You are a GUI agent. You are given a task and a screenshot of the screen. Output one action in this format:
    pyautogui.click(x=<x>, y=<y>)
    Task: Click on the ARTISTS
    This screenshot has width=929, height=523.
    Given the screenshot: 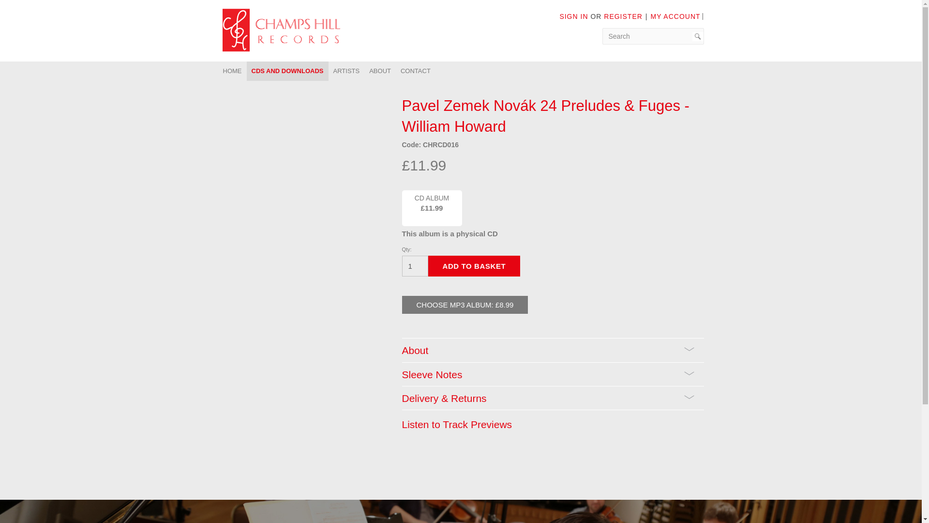 What is the action you would take?
    pyautogui.click(x=346, y=71)
    